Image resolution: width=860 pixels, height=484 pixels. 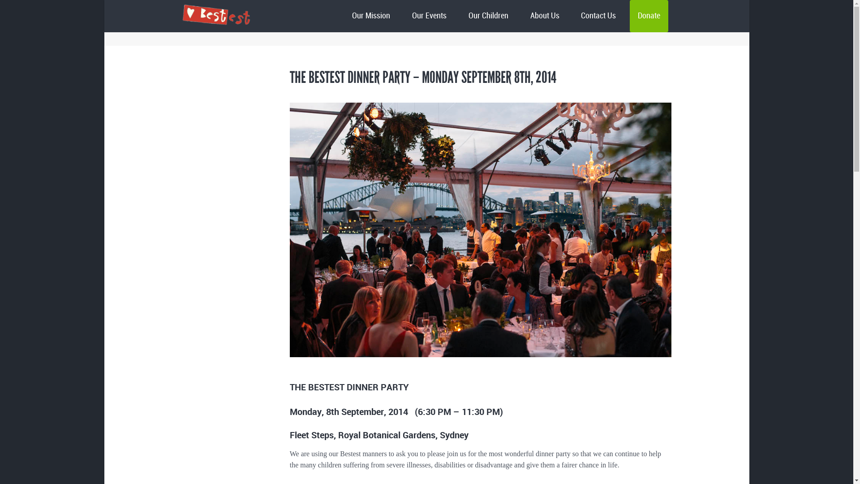 What do you see at coordinates (429, 16) in the screenshot?
I see `Our Events` at bounding box center [429, 16].